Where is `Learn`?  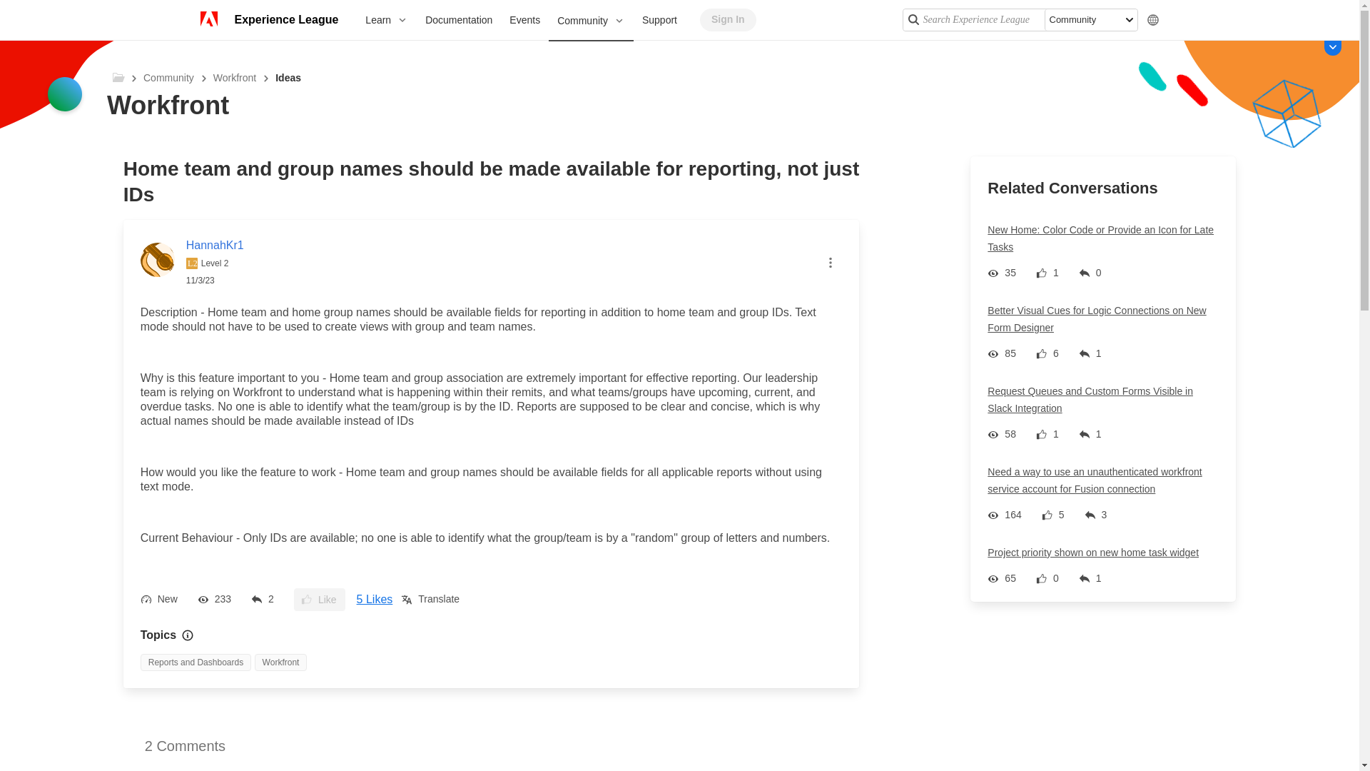 Learn is located at coordinates (386, 20).